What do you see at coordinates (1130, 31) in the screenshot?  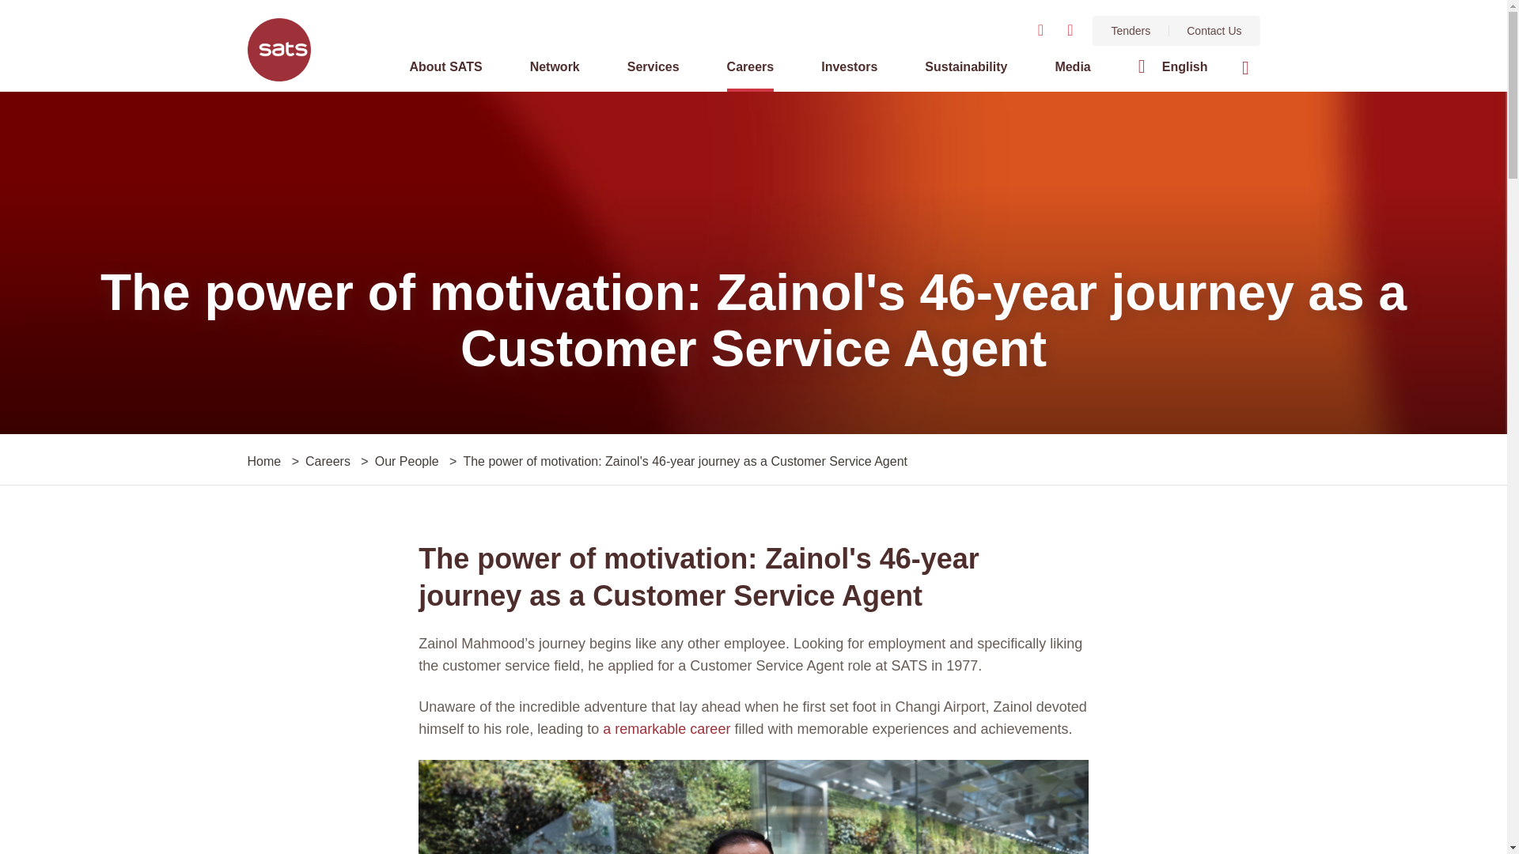 I see `Tenders` at bounding box center [1130, 31].